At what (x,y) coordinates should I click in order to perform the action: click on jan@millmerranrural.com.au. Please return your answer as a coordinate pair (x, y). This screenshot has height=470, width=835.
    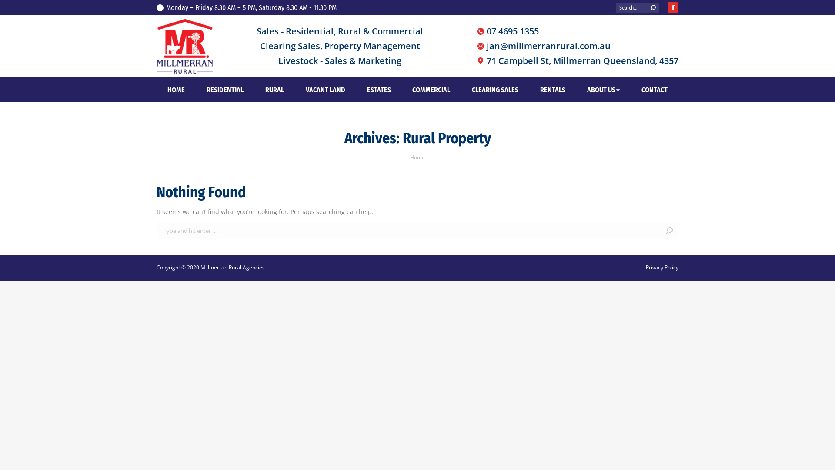
    Looking at the image, I should click on (544, 46).